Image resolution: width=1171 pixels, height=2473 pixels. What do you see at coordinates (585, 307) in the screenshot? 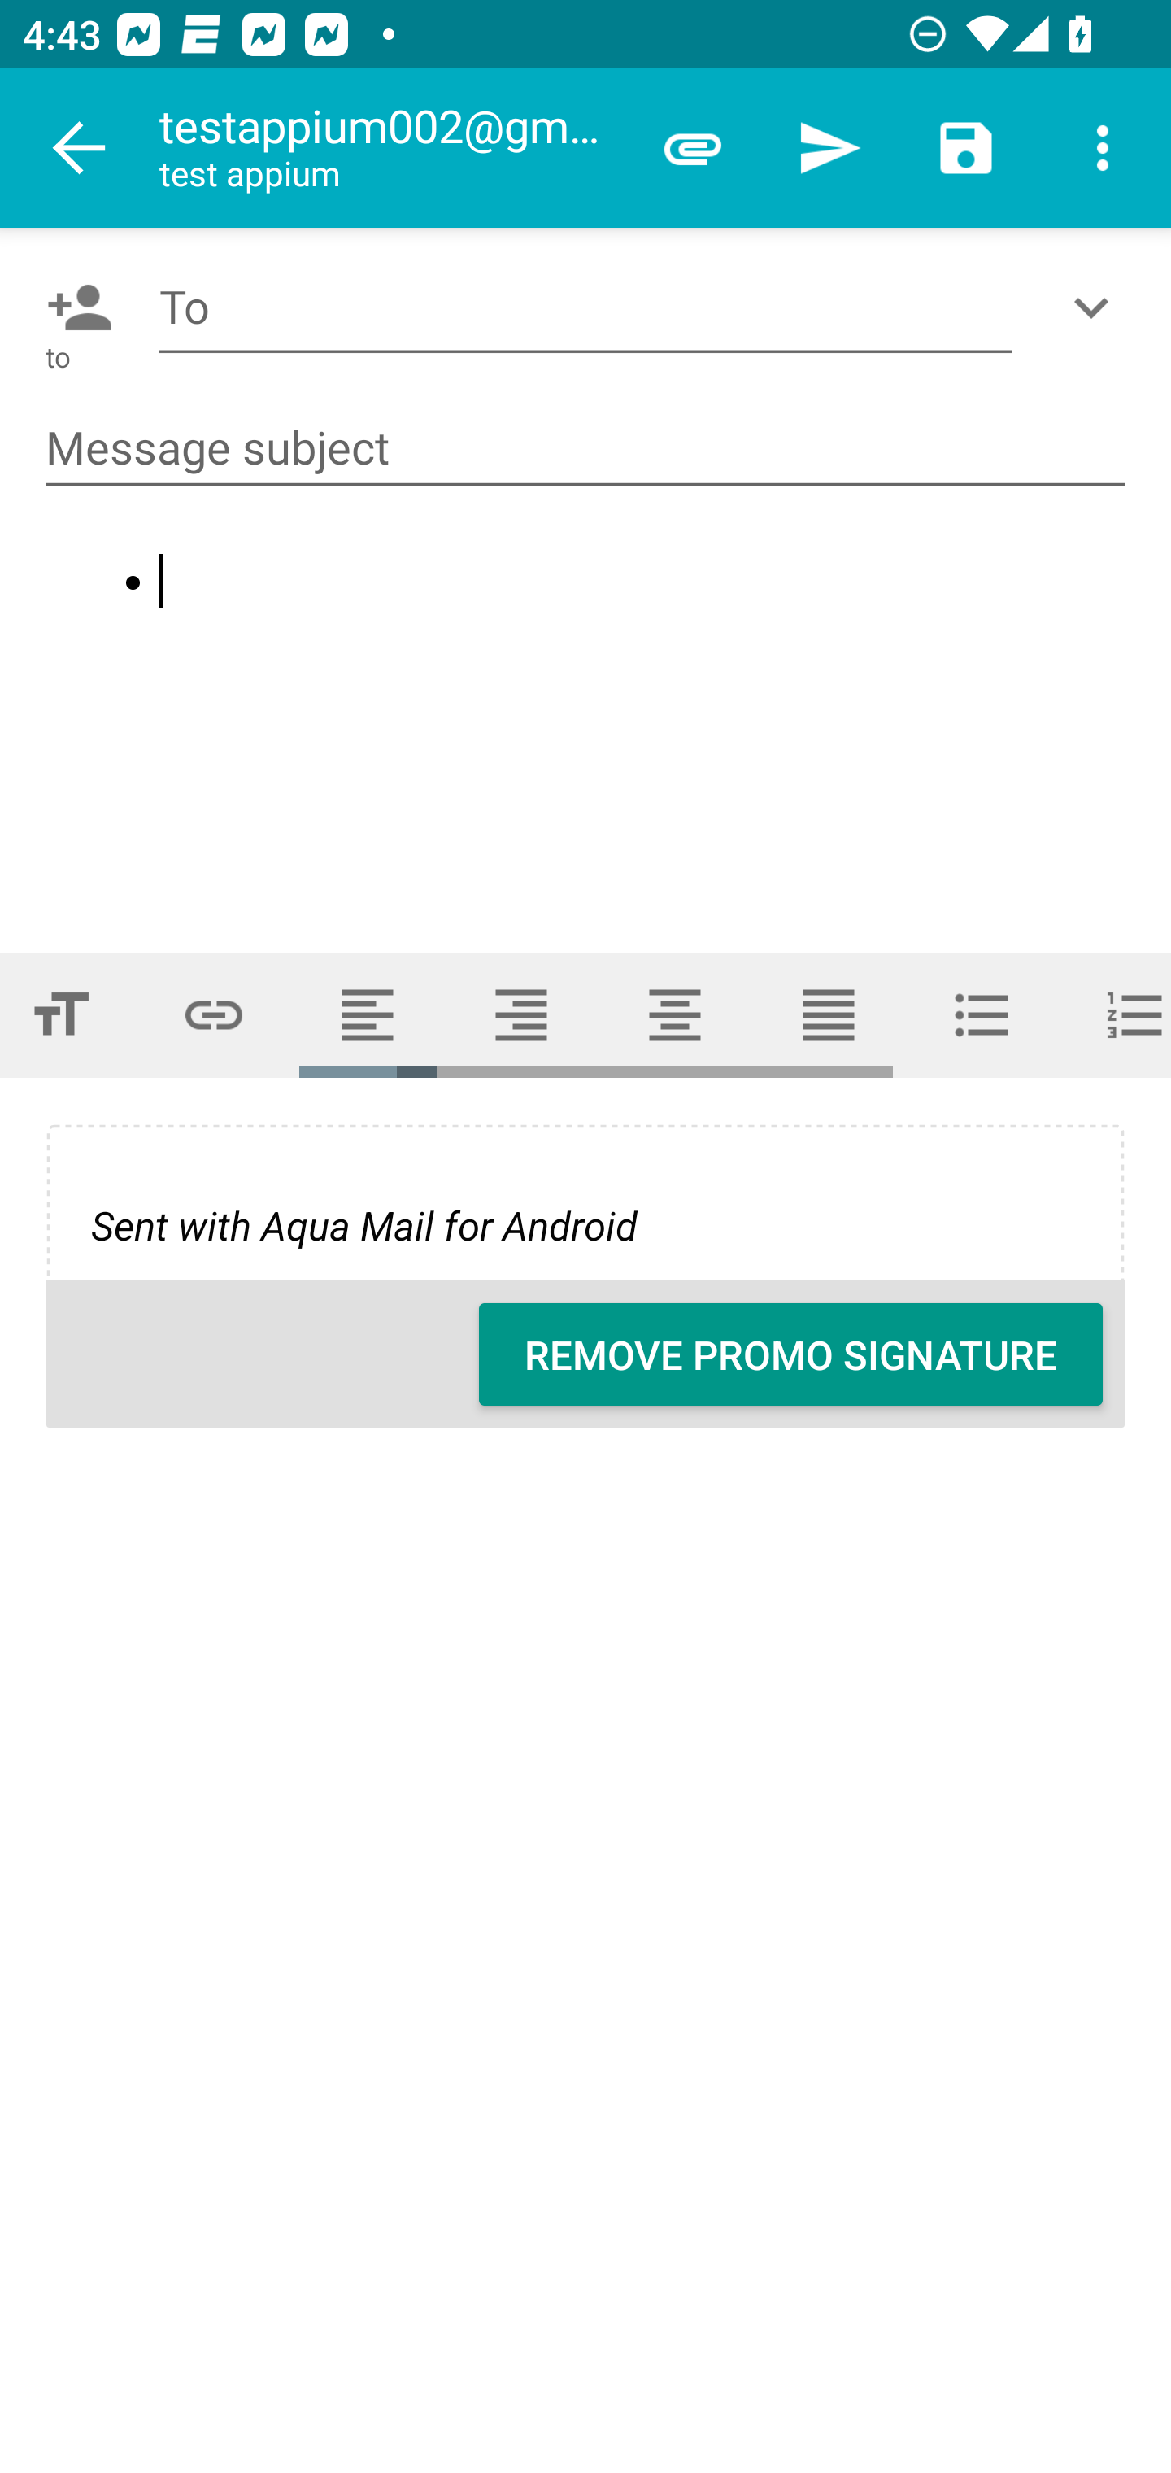
I see `To` at bounding box center [585, 307].